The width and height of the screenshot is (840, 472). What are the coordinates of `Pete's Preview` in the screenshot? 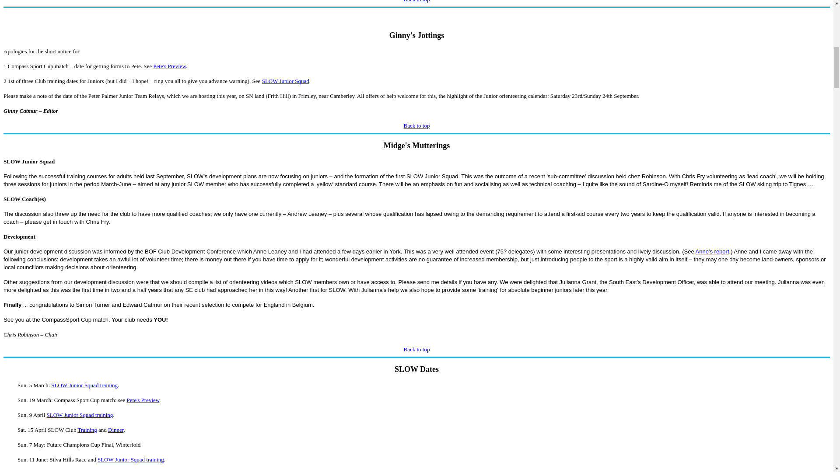 It's located at (169, 66).